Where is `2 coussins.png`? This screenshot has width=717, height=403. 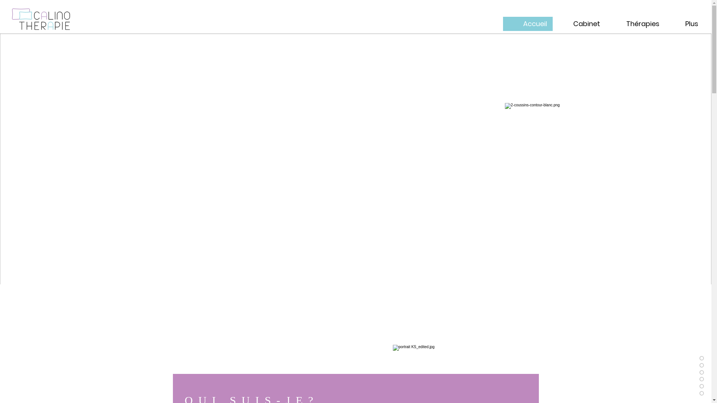 2 coussins.png is located at coordinates (536, 121).